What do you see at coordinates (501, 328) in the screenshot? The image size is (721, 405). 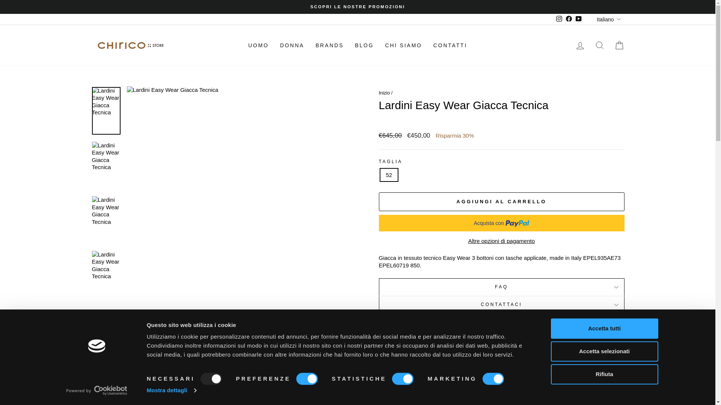 I see `Condividi su Facebook` at bounding box center [501, 328].